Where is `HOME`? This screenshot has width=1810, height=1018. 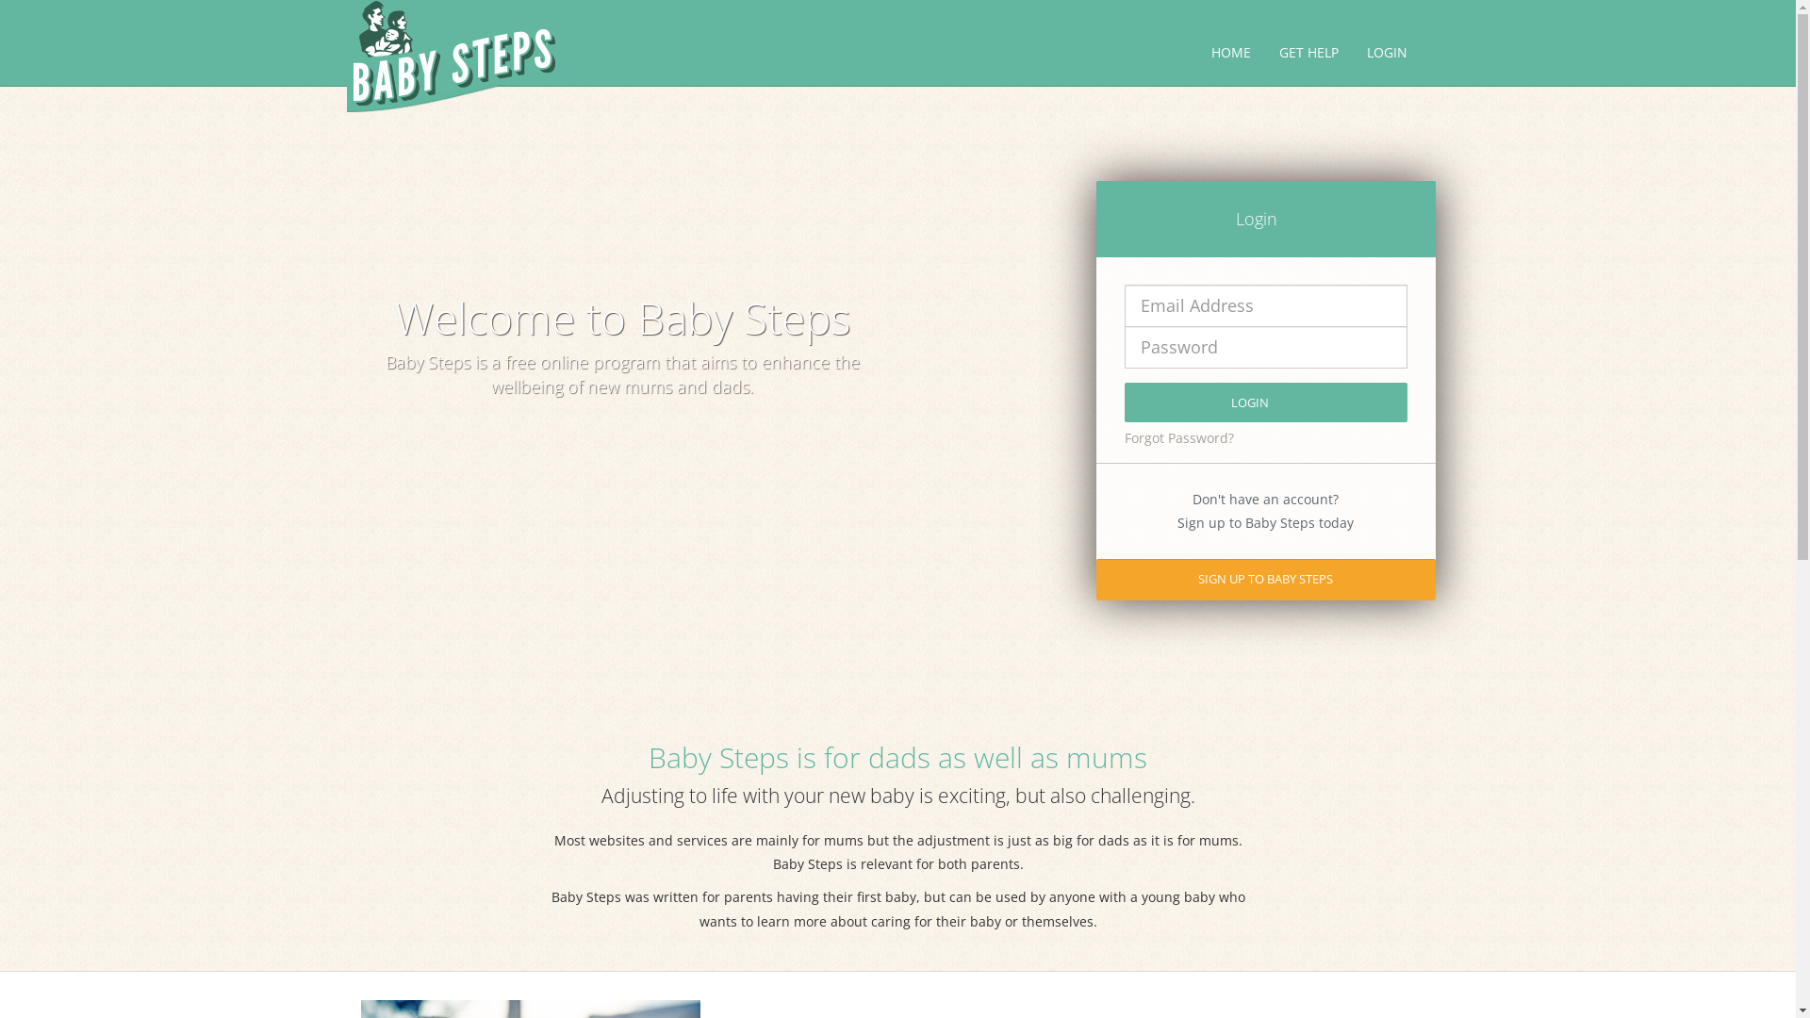
HOME is located at coordinates (1231, 53).